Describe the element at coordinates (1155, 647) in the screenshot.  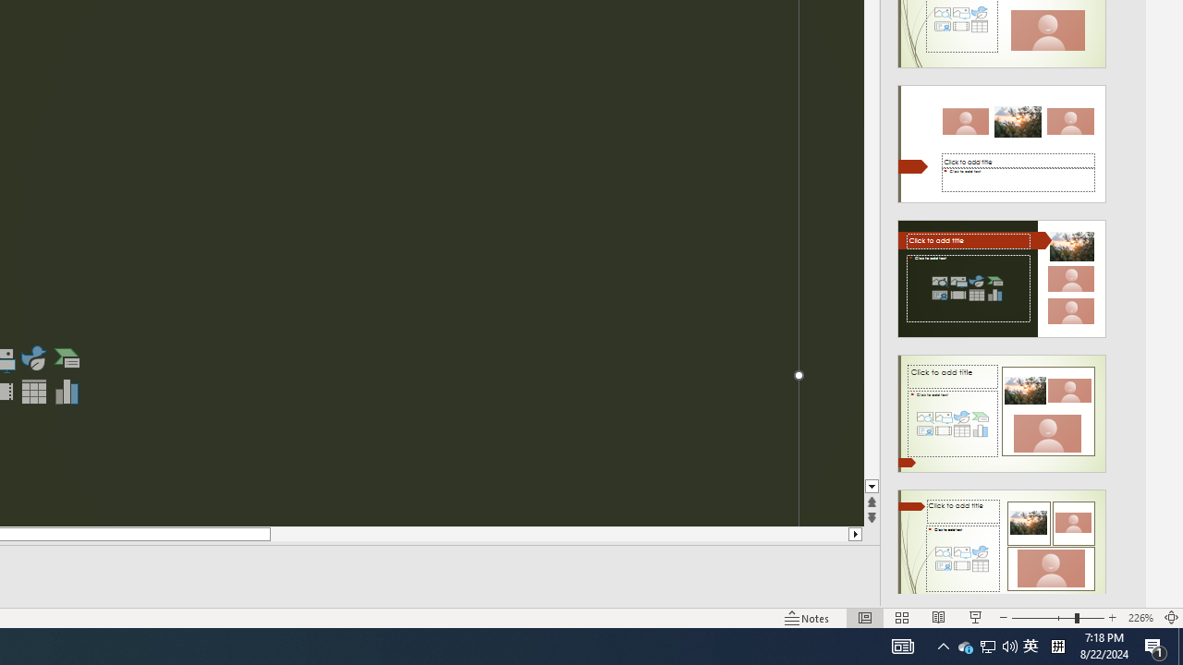
I see `Action Center, 1 new notification` at that location.